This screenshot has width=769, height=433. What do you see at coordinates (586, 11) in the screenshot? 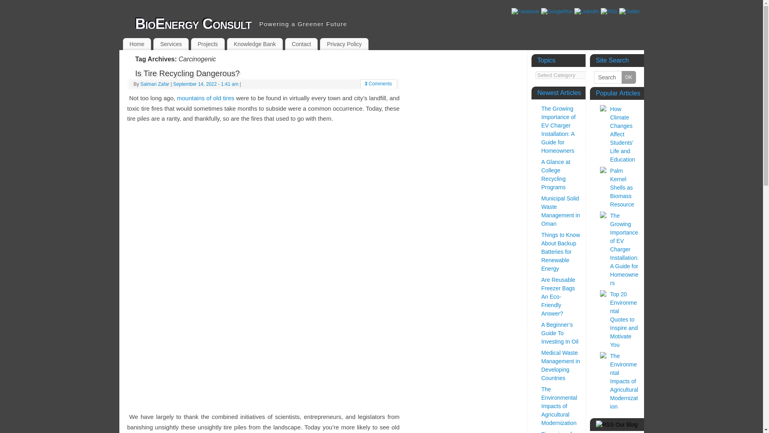
I see `LinkedIn` at bounding box center [586, 11].